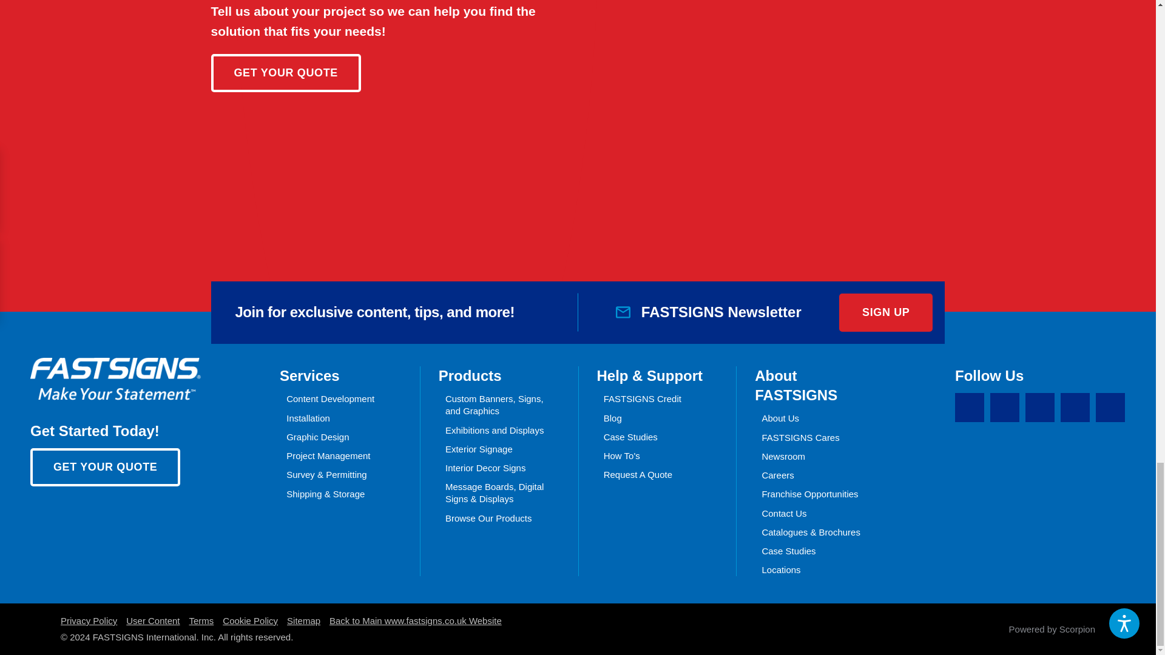 Image resolution: width=1165 pixels, height=655 pixels. What do you see at coordinates (1110, 408) in the screenshot?
I see `YouTube` at bounding box center [1110, 408].